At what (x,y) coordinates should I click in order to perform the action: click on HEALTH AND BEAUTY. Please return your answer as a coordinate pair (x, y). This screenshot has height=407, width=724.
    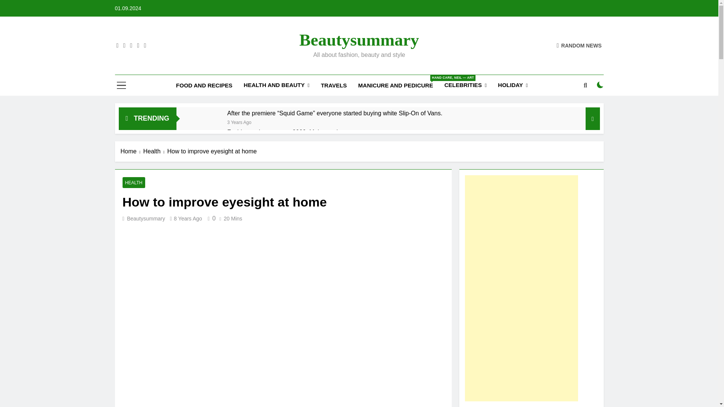
    Looking at the image, I should click on (276, 85).